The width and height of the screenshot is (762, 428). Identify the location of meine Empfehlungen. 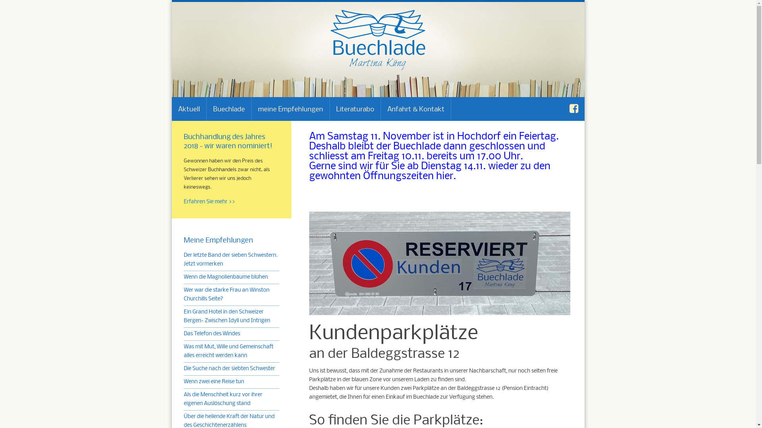
(291, 109).